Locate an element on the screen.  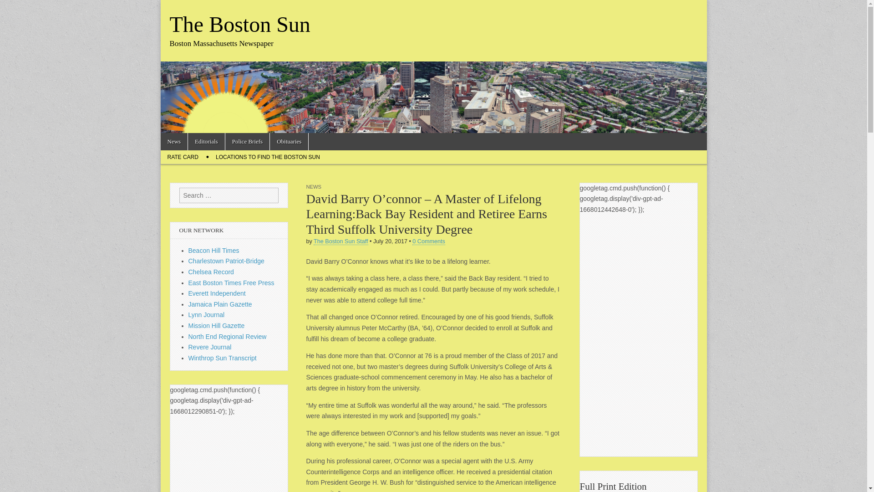
The Boston Sun is located at coordinates (239, 24).